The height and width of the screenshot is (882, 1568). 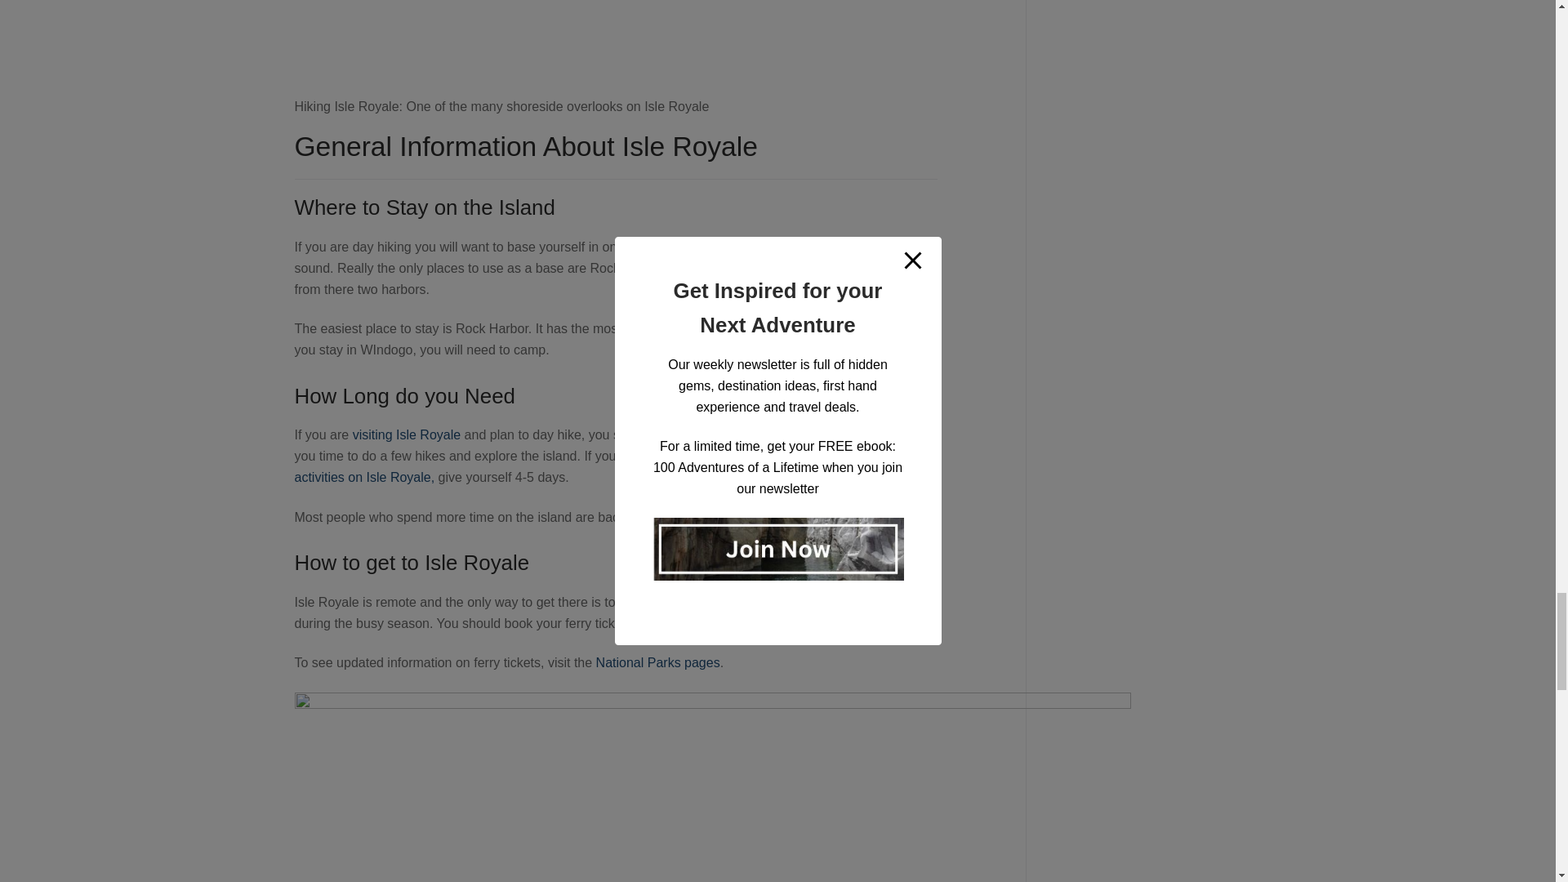 What do you see at coordinates (364, 477) in the screenshot?
I see `activities on Isle Royale,` at bounding box center [364, 477].